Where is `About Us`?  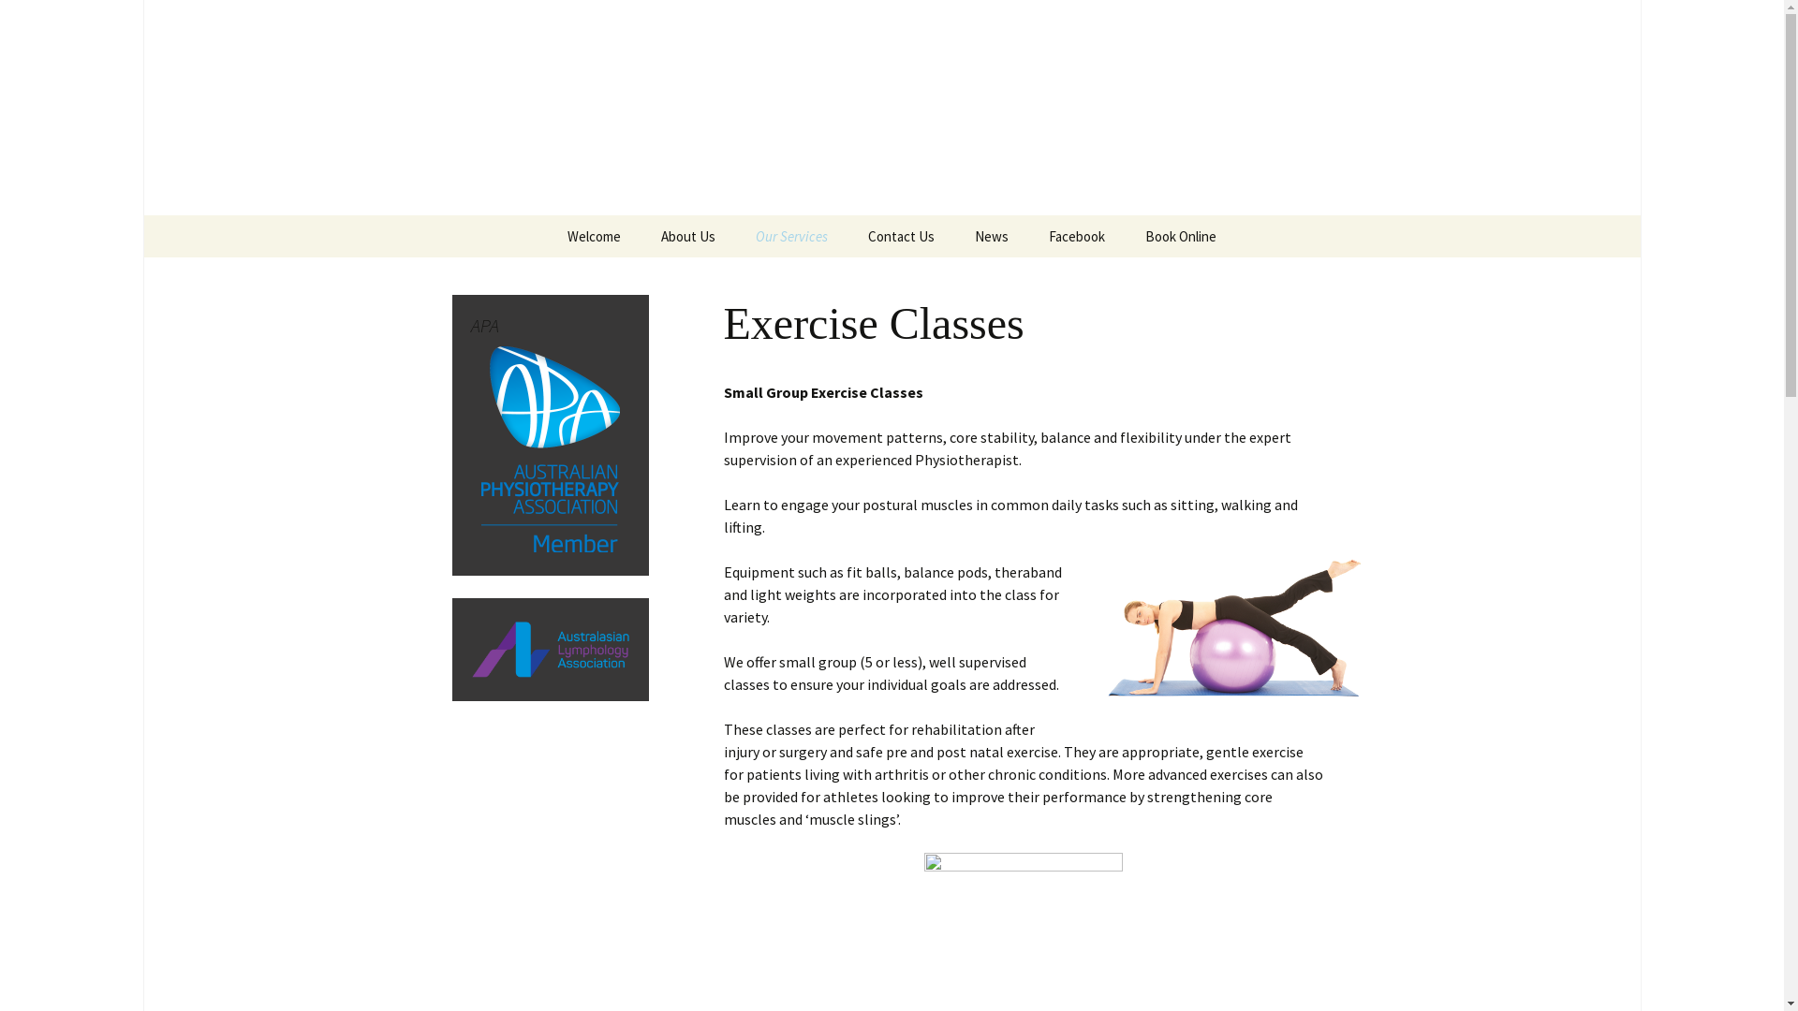 About Us is located at coordinates (688, 236).